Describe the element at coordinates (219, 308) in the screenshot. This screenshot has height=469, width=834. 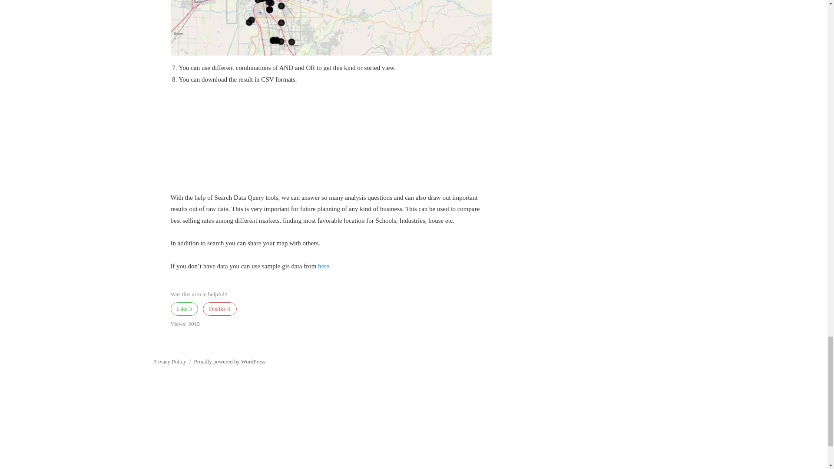
I see `Dislike 0` at that location.